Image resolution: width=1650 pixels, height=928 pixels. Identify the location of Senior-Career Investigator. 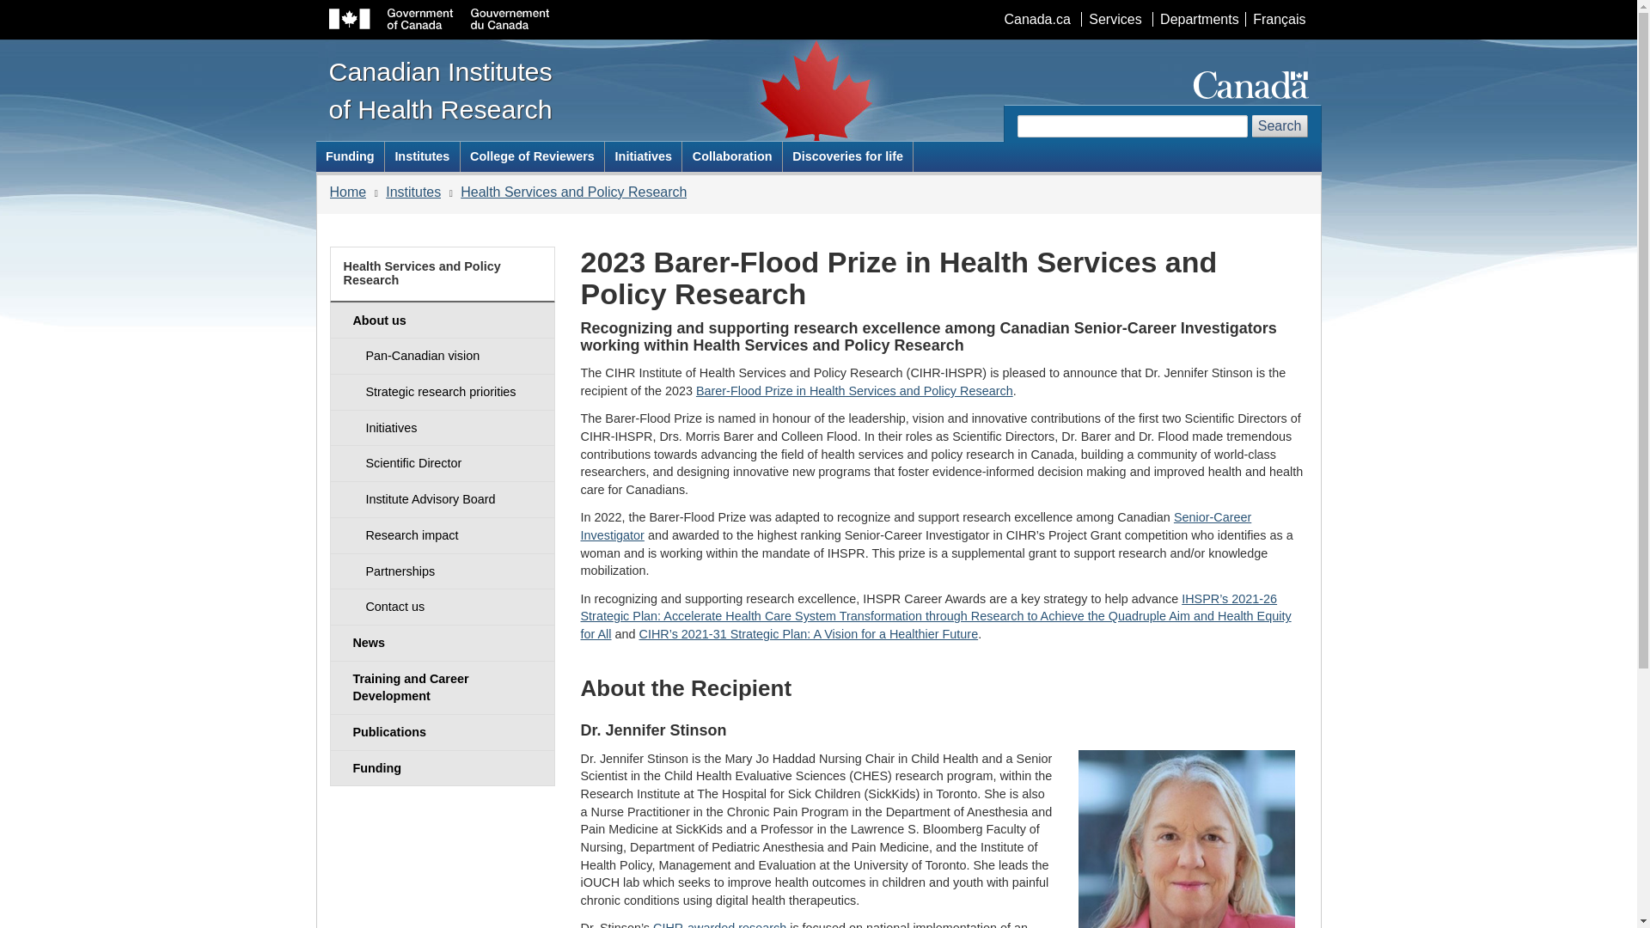
(916, 526).